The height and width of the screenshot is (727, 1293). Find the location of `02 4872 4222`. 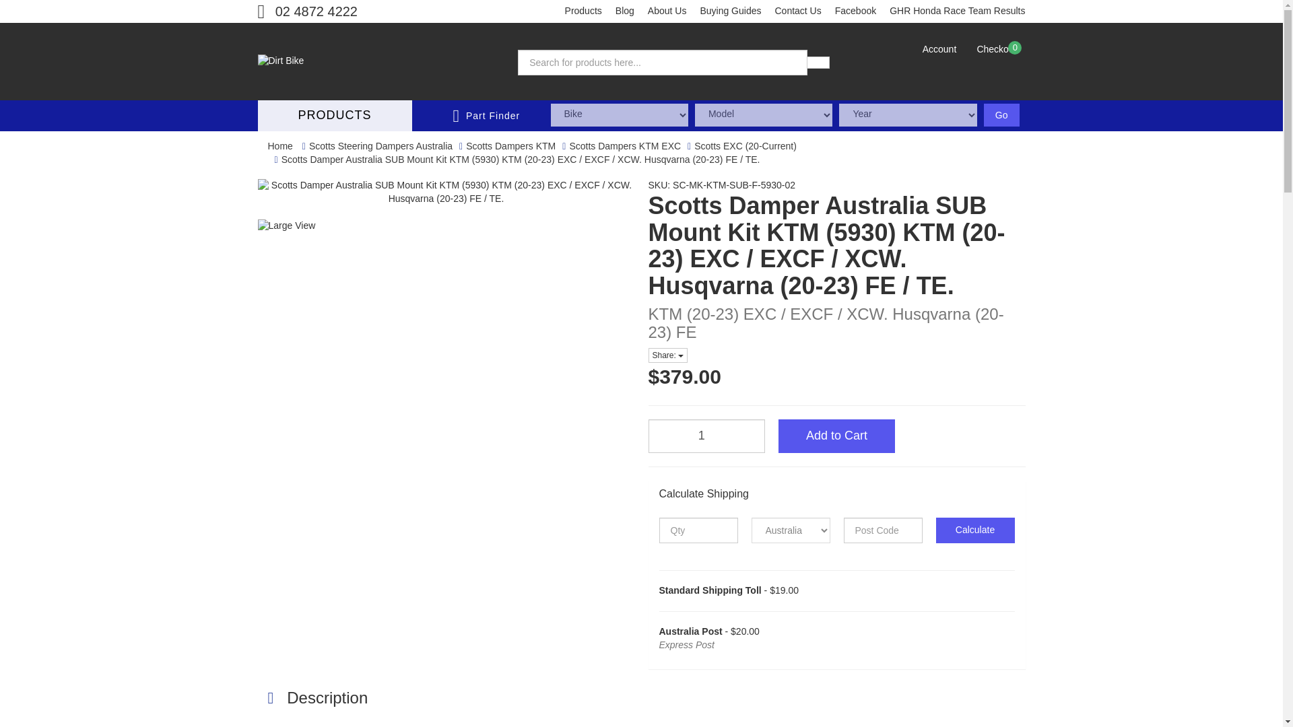

02 4872 4222 is located at coordinates (307, 11).